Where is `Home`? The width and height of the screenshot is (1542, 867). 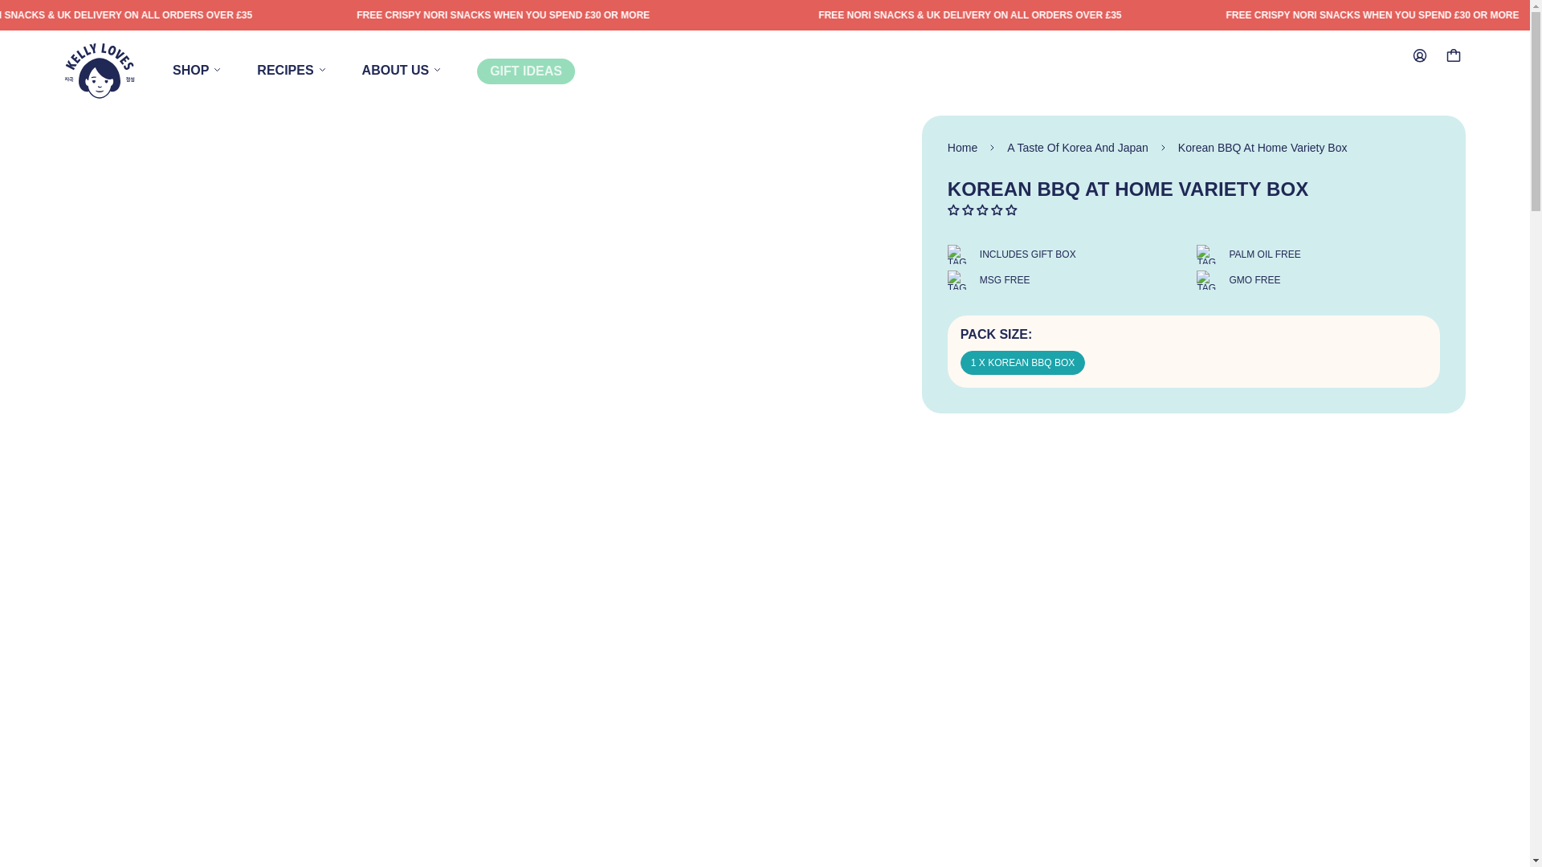
Home is located at coordinates (962, 148).